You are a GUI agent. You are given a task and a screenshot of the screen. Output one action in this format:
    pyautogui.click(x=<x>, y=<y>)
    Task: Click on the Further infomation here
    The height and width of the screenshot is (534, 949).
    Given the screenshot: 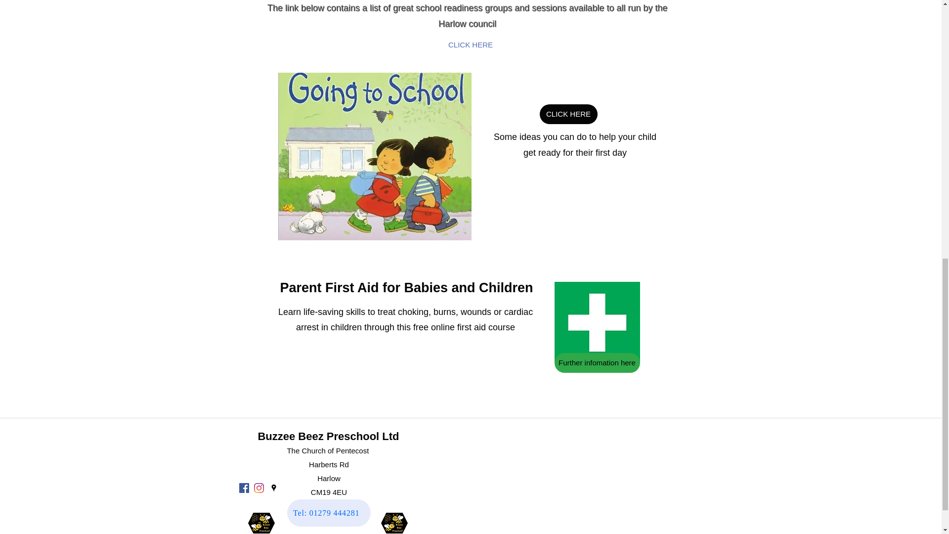 What is the action you would take?
    pyautogui.click(x=597, y=362)
    